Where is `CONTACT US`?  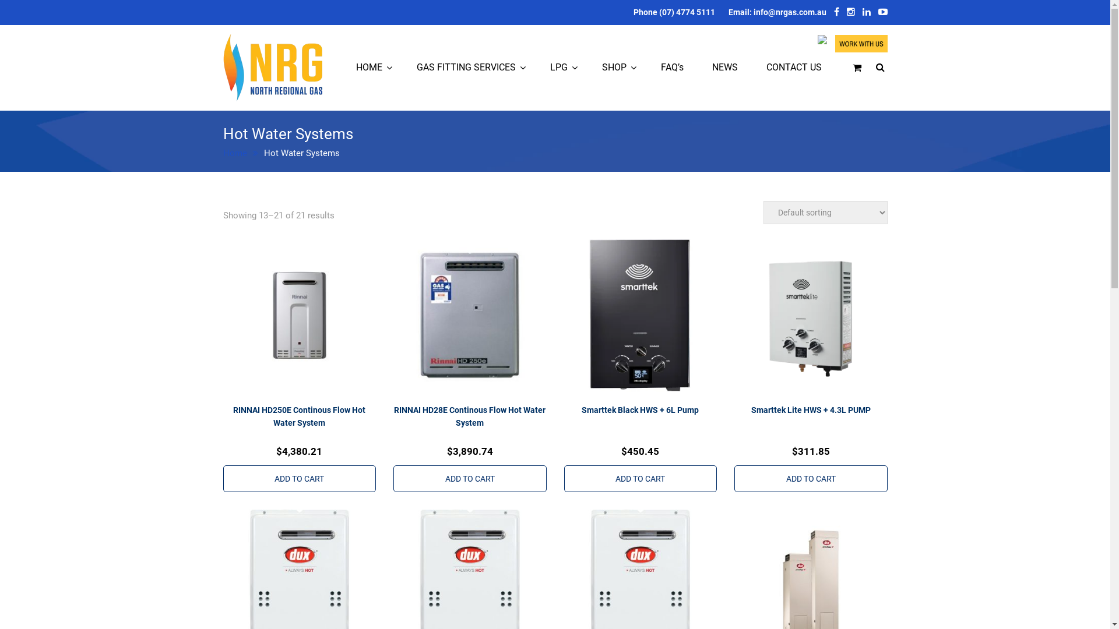
CONTACT US is located at coordinates (794, 68).